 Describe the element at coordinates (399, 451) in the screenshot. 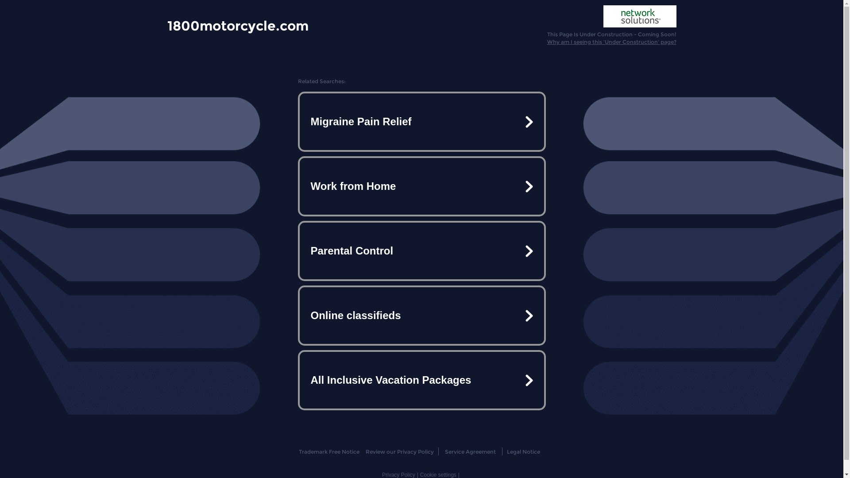

I see `Review our Privacy Policy` at that location.